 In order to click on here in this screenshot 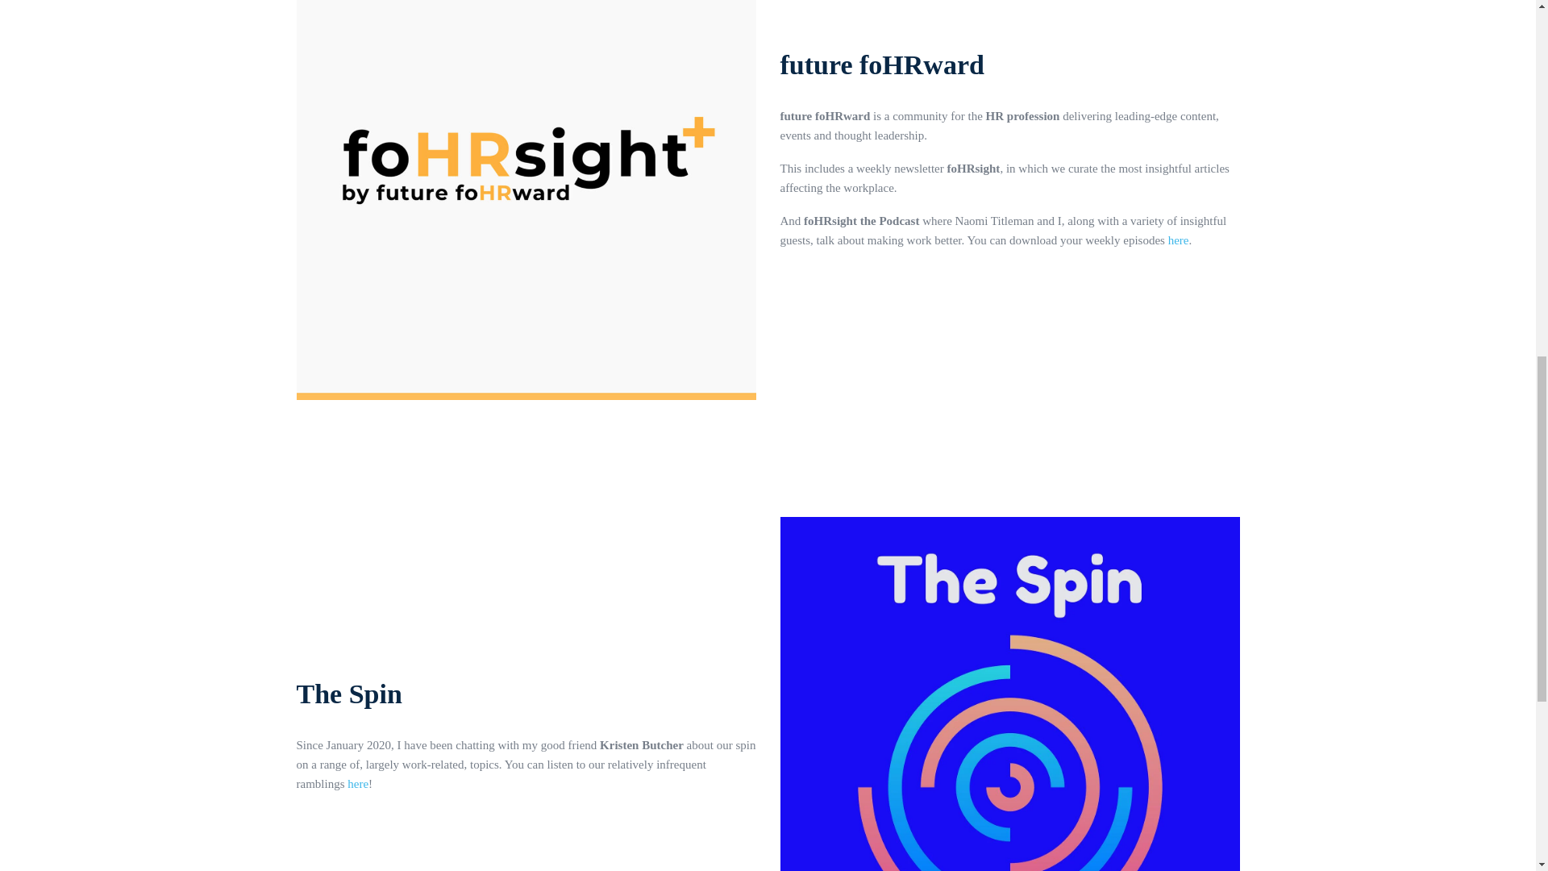, I will do `click(357, 784)`.